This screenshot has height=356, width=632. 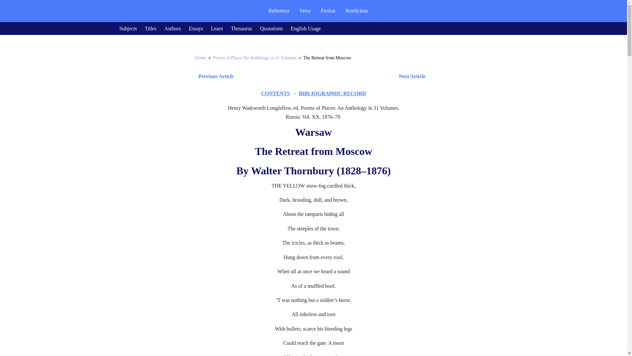 I want to click on Previous Article, so click(x=214, y=76).